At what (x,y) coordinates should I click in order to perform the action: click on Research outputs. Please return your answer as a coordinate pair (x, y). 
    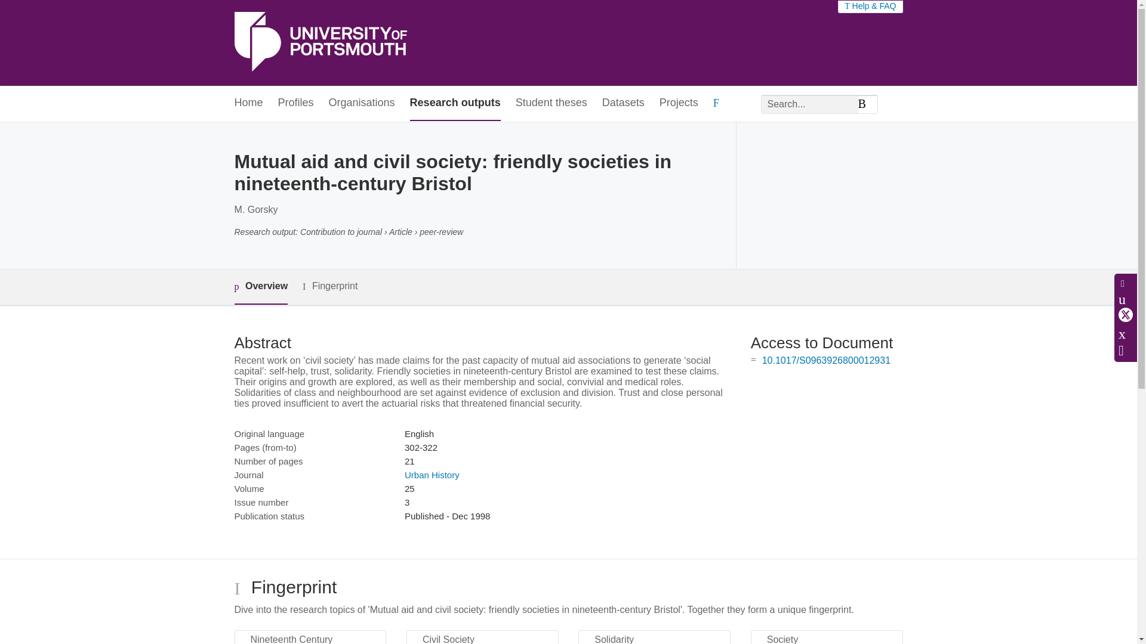
    Looking at the image, I should click on (455, 103).